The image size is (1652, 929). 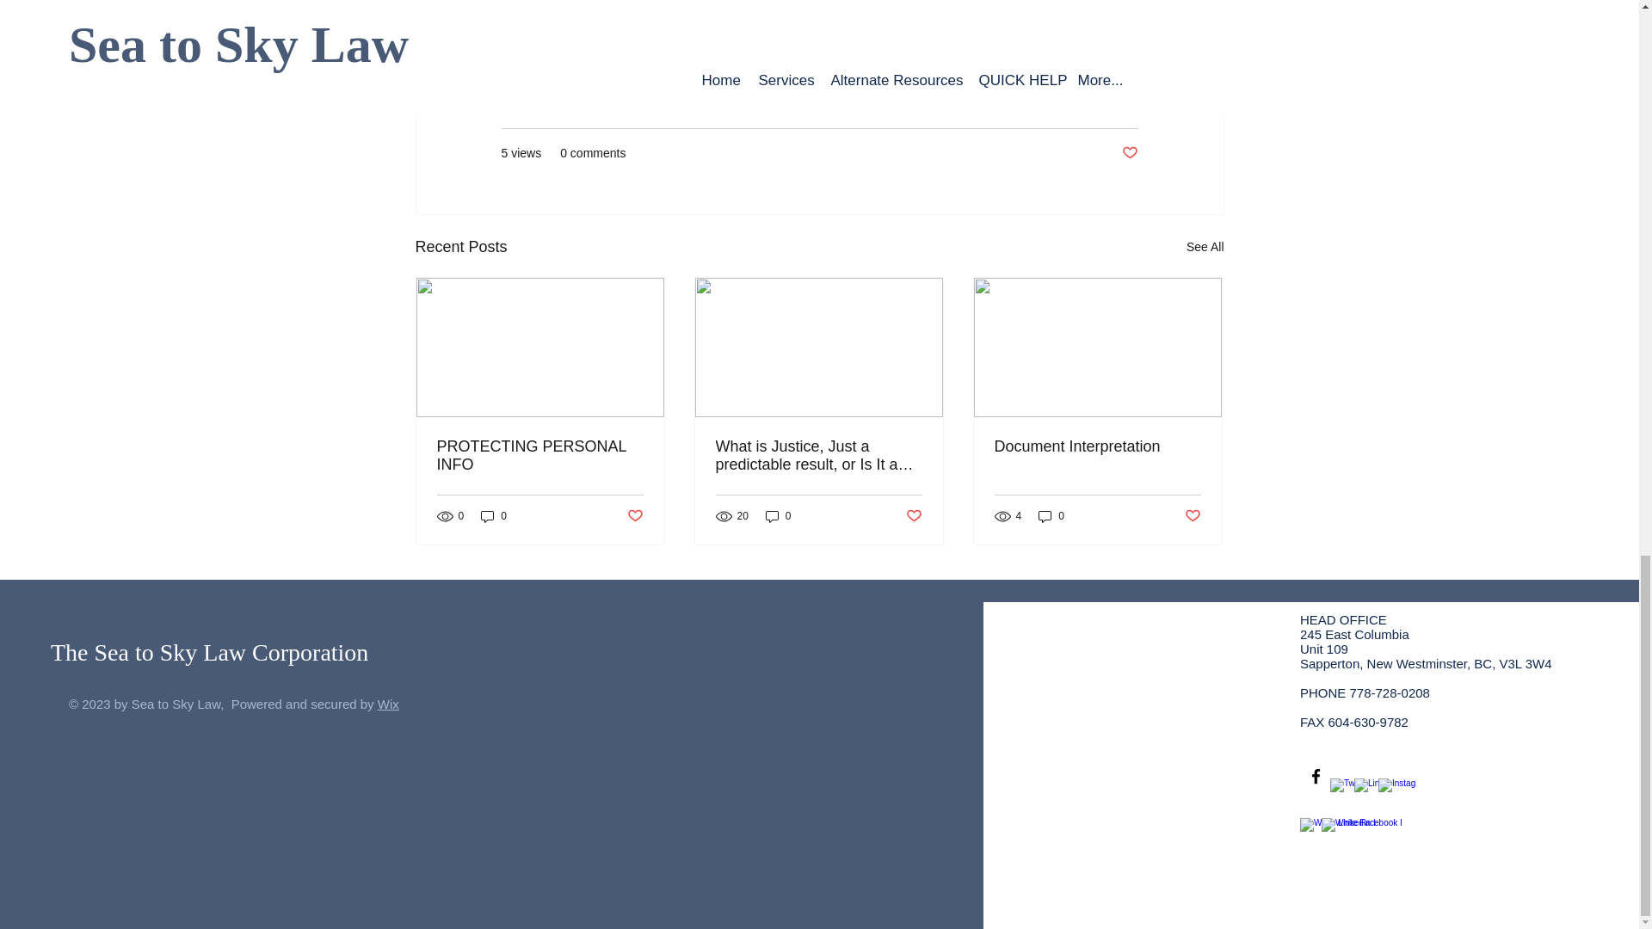 I want to click on 0, so click(x=494, y=516).